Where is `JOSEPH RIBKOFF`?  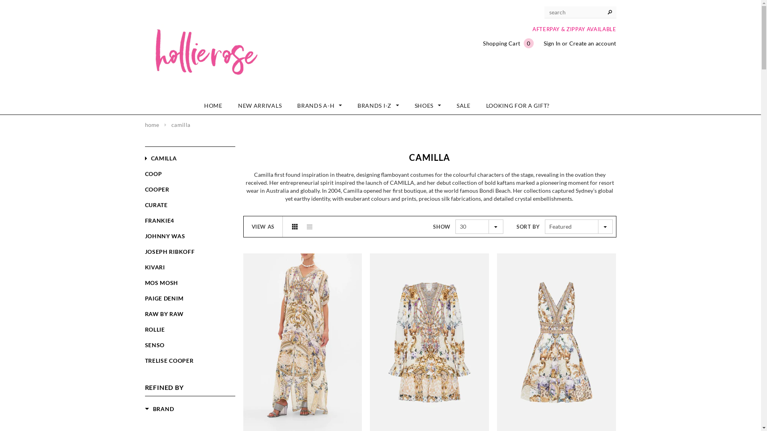 JOSEPH RIBKOFF is located at coordinates (169, 251).